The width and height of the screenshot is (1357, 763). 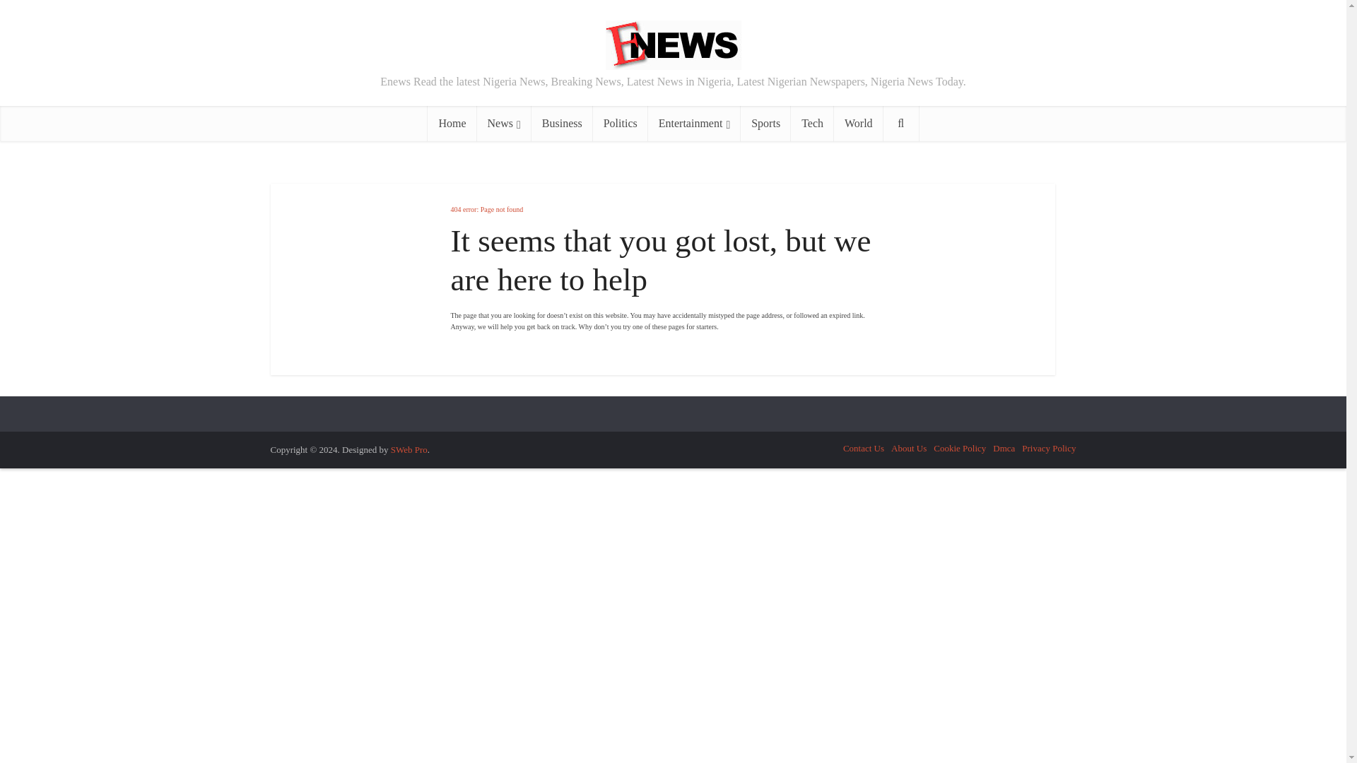 I want to click on Business, so click(x=563, y=123).